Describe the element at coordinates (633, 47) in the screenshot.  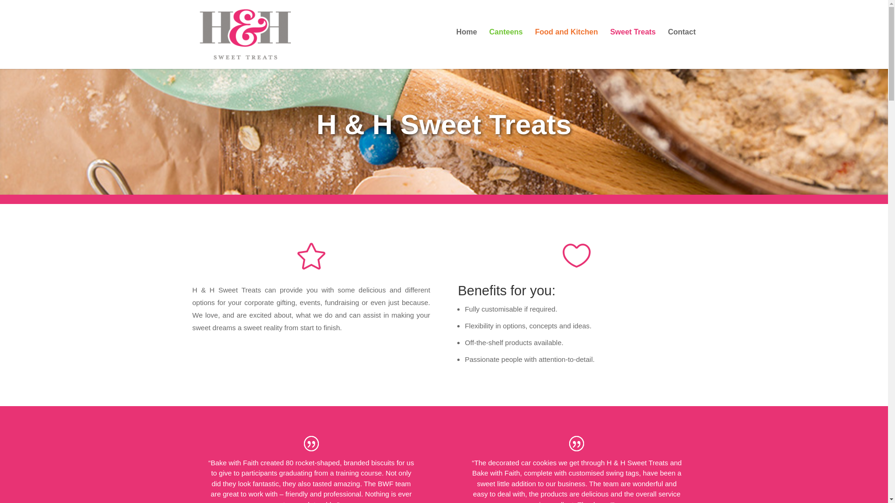
I see `Sweet Treats` at that location.